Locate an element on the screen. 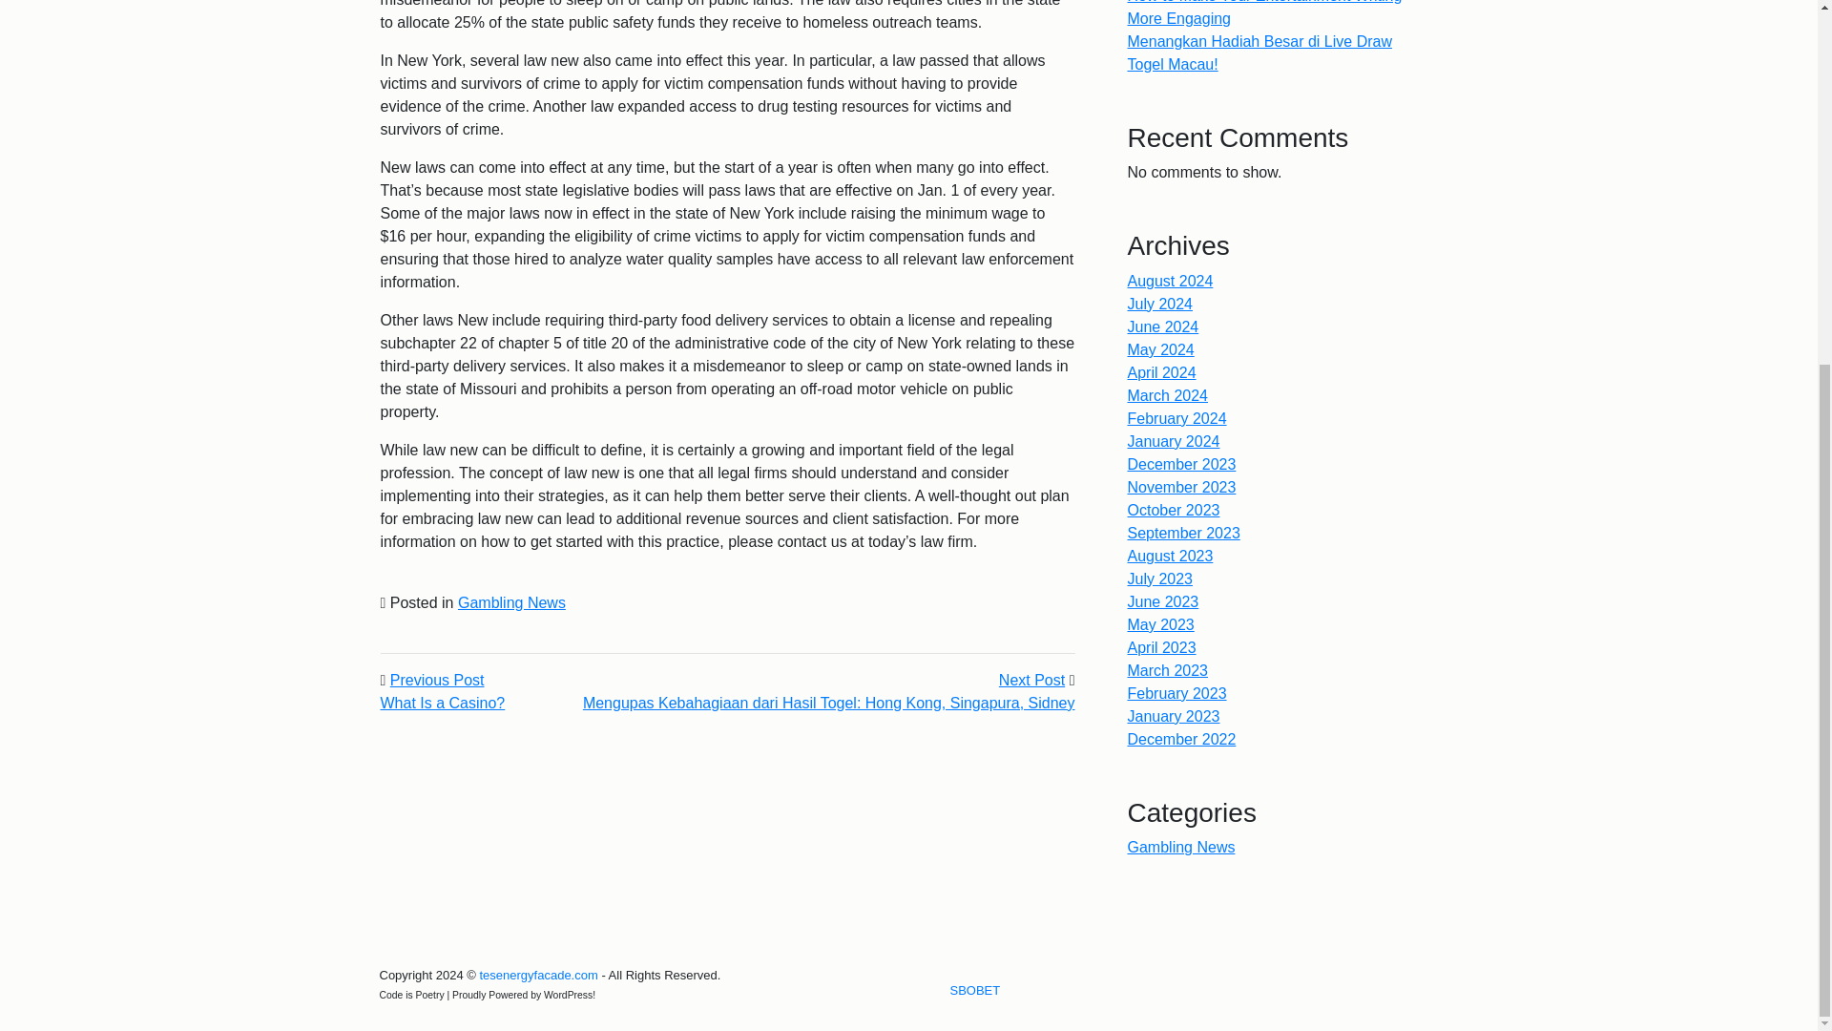  tesenergyfacade.com is located at coordinates (1160, 304).